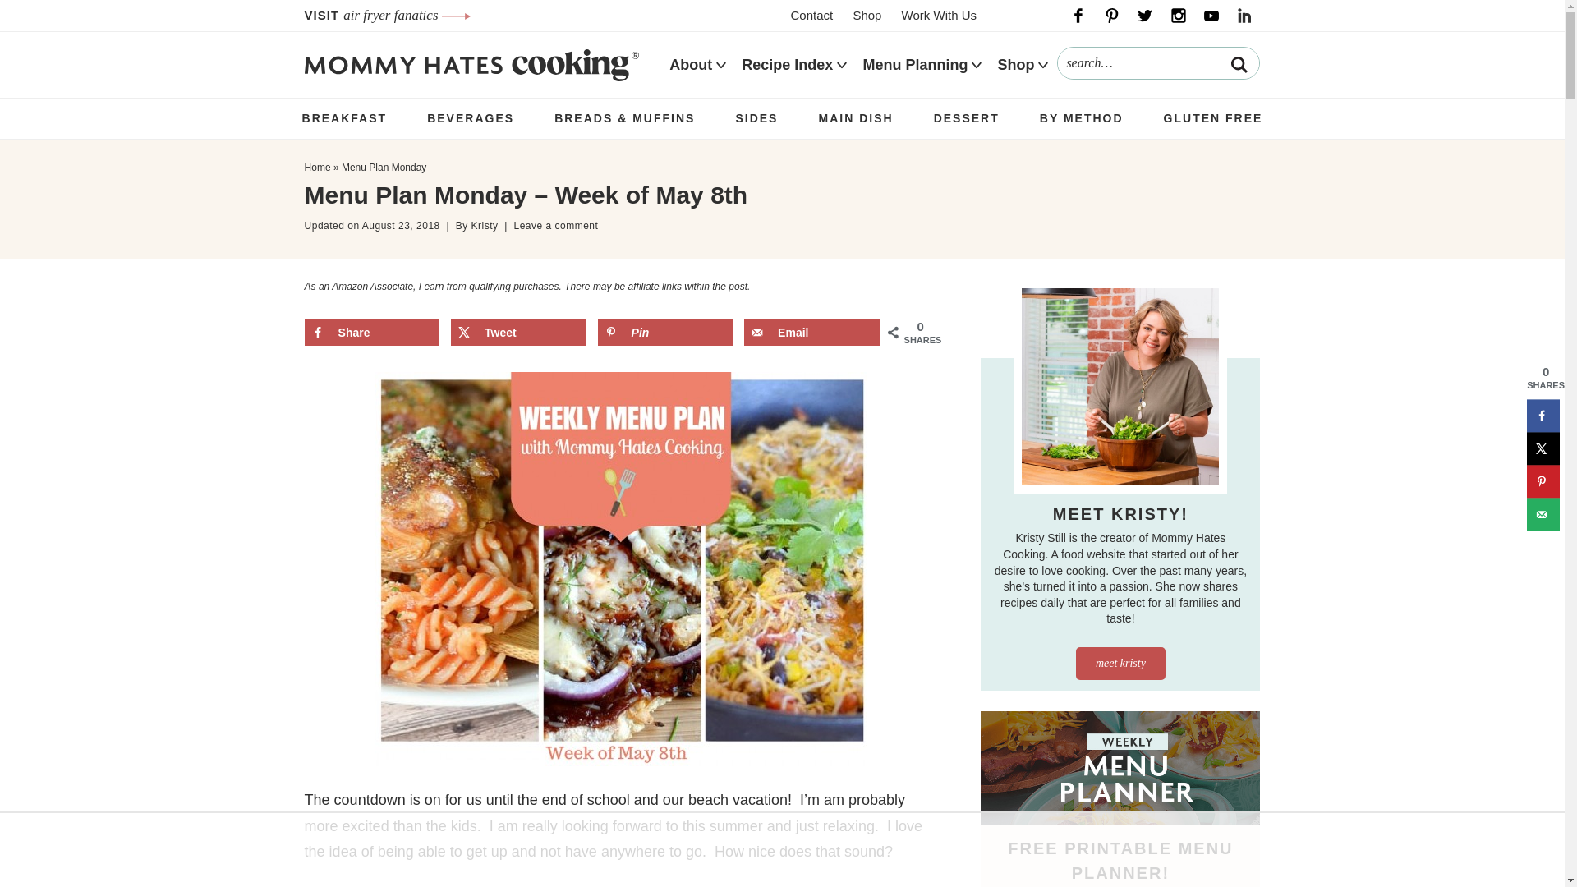 This screenshot has height=887, width=1577. What do you see at coordinates (811, 15) in the screenshot?
I see `Contact` at bounding box center [811, 15].